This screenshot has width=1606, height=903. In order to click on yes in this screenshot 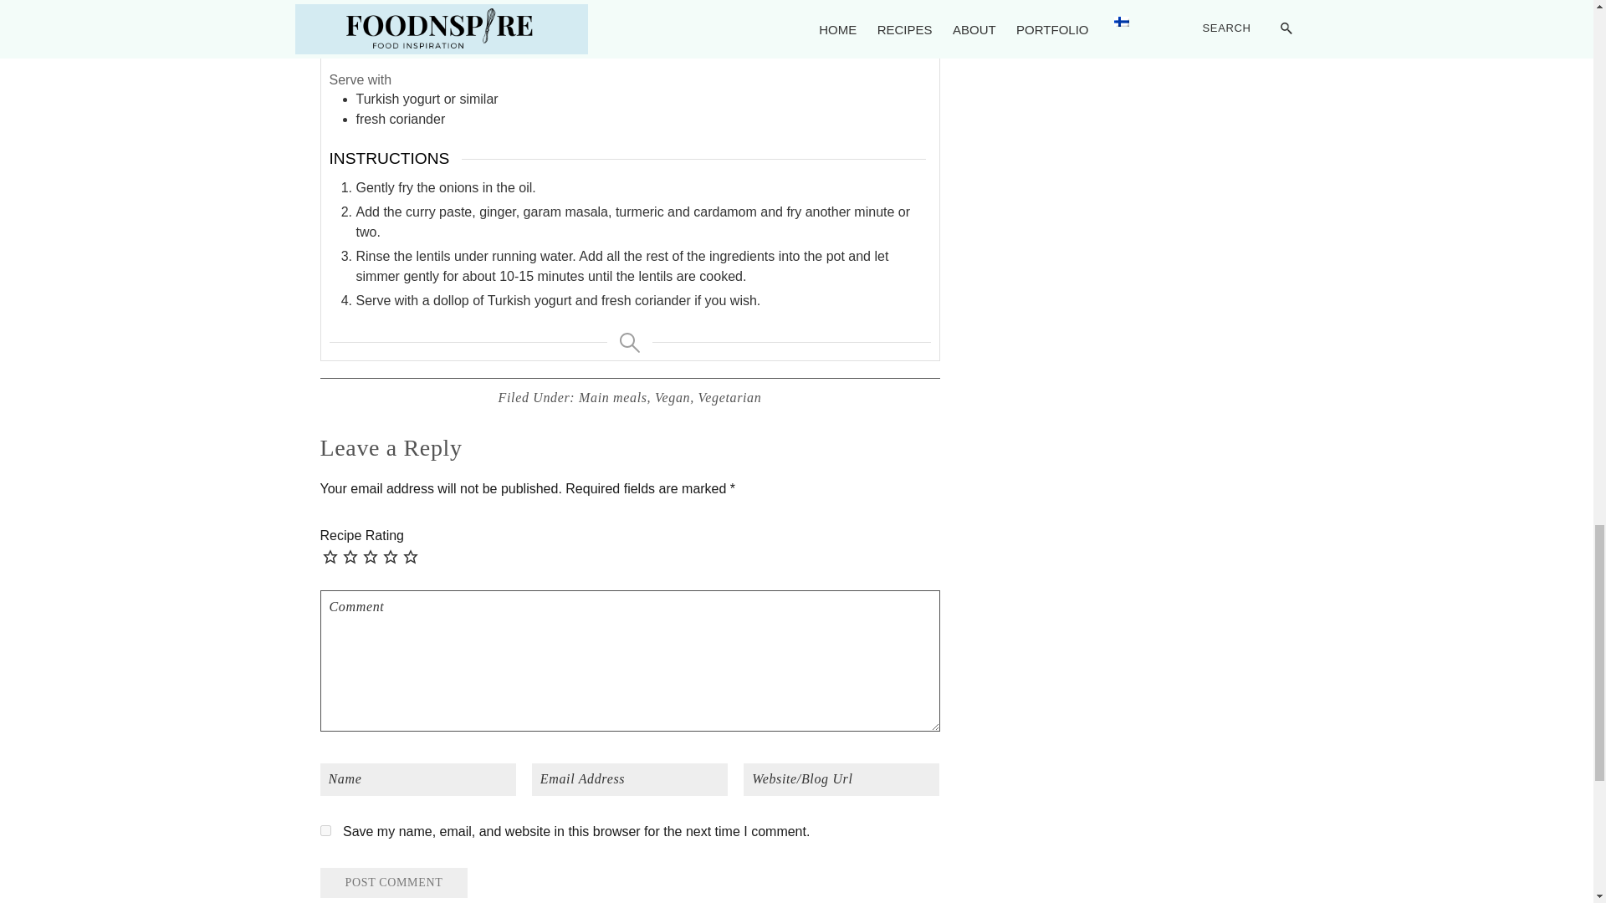, I will do `click(325, 831)`.